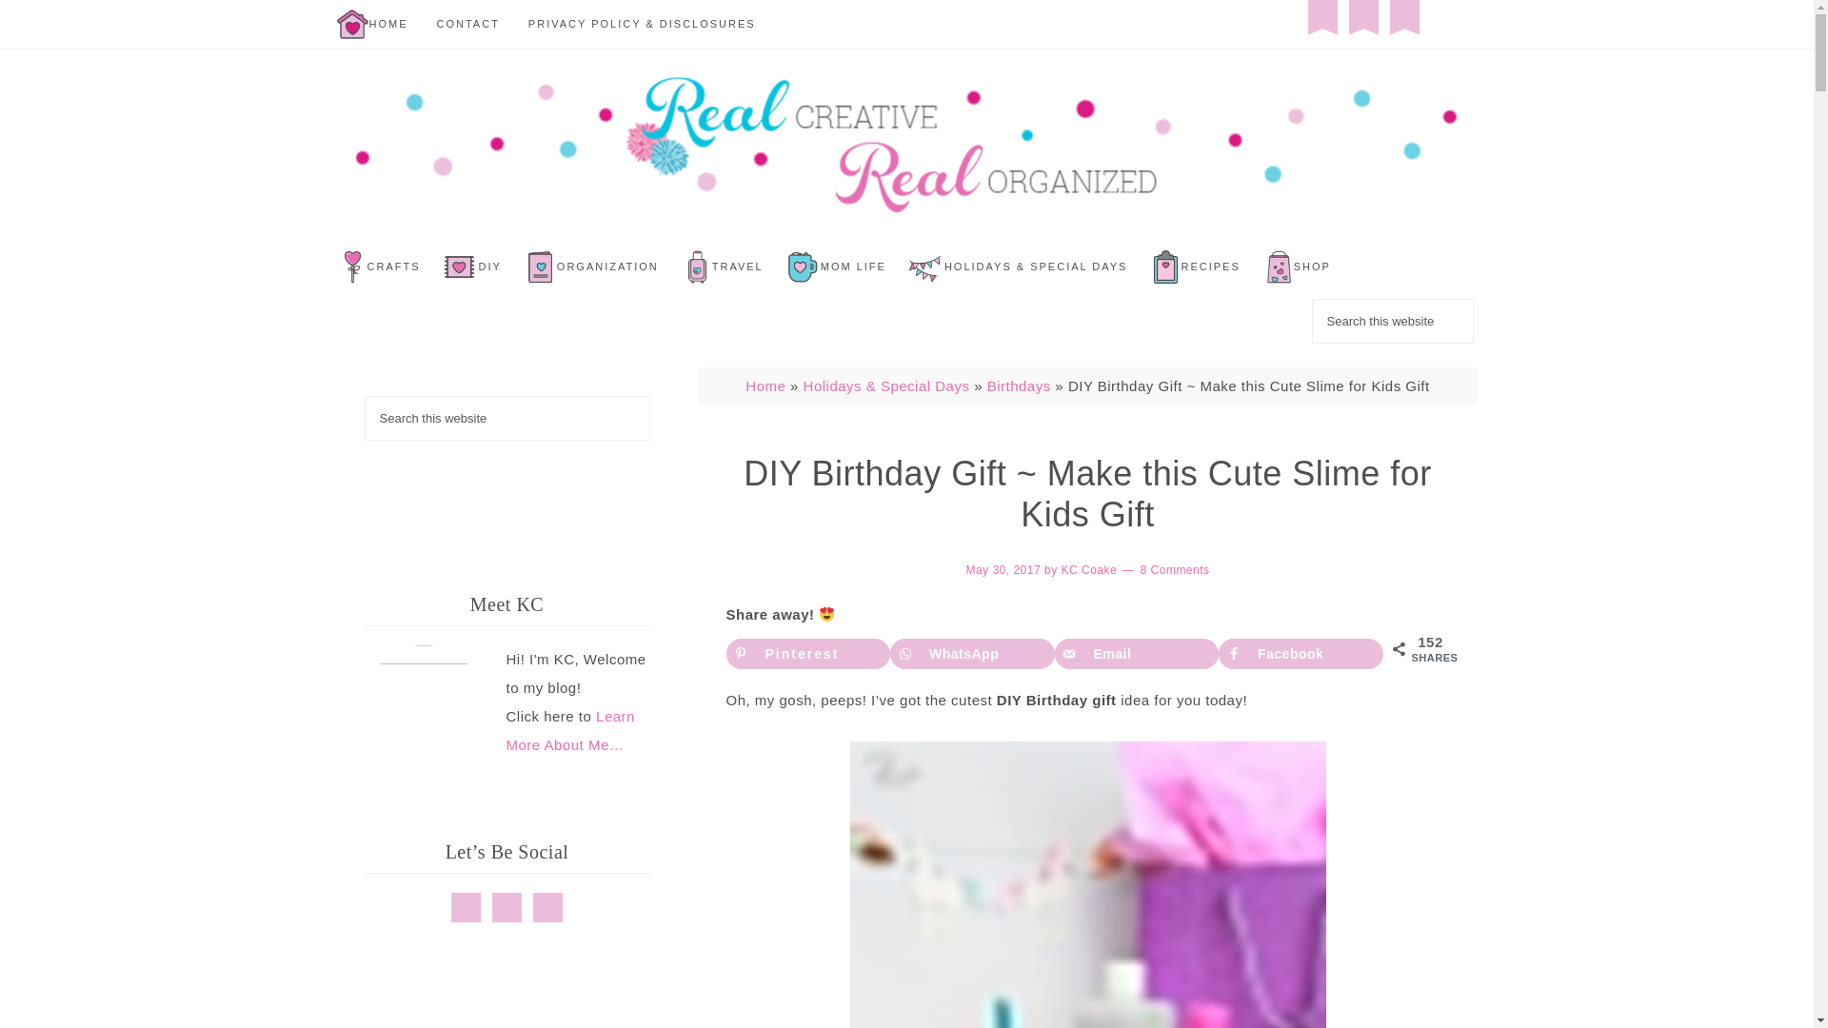 This screenshot has width=1828, height=1028. Describe the element at coordinates (905, 144) in the screenshot. I see `REAL CREATIVE REAL ORGANIZED` at that location.